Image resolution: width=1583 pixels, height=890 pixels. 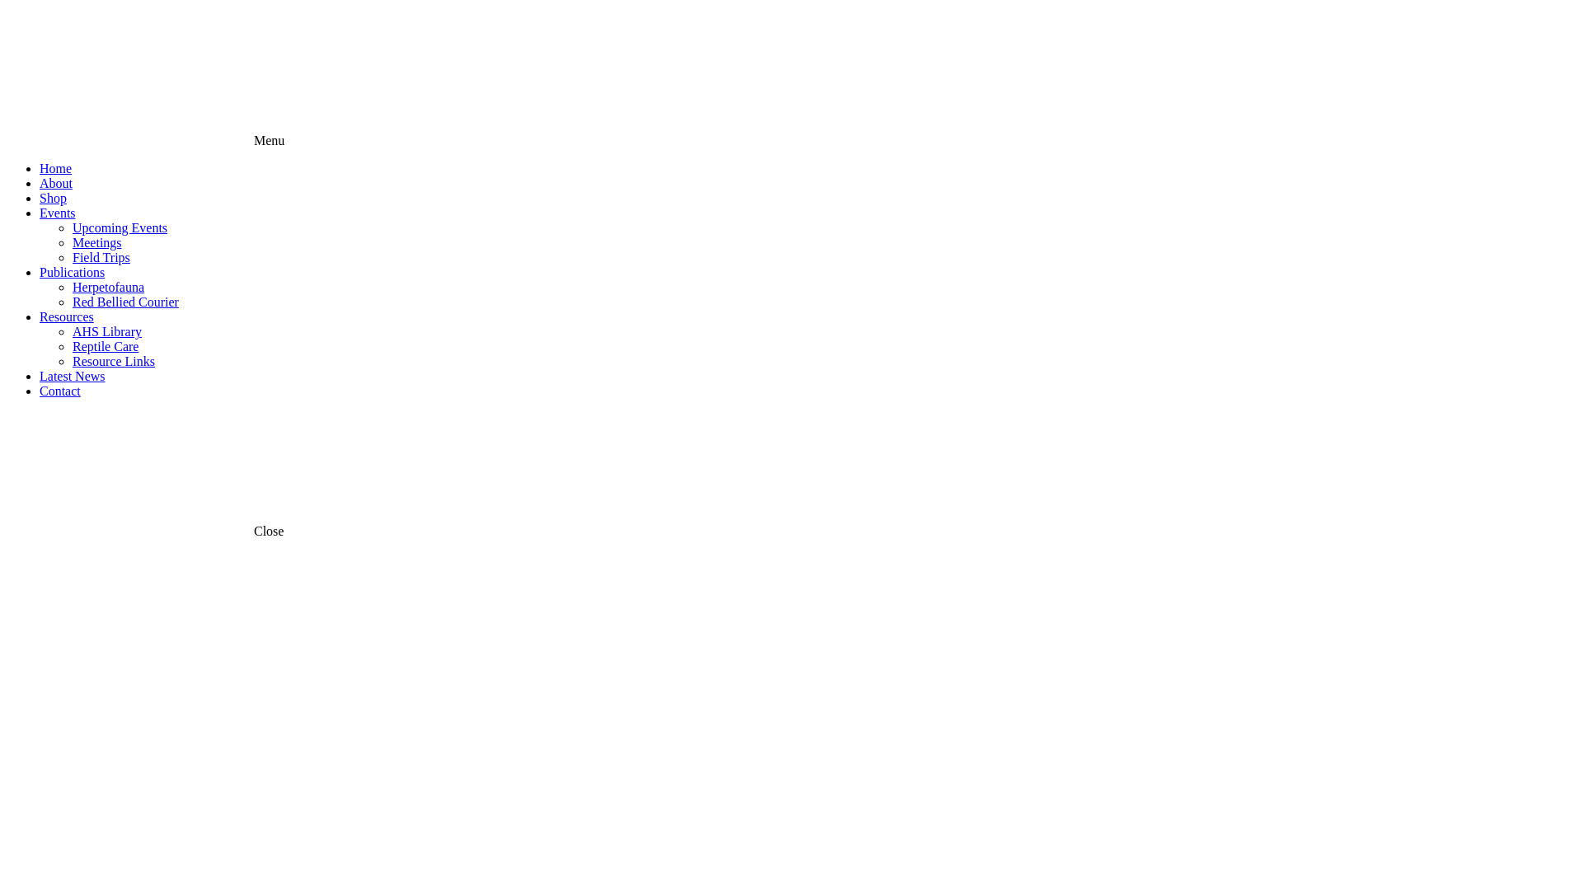 I want to click on Events, so click(x=58, y=213).